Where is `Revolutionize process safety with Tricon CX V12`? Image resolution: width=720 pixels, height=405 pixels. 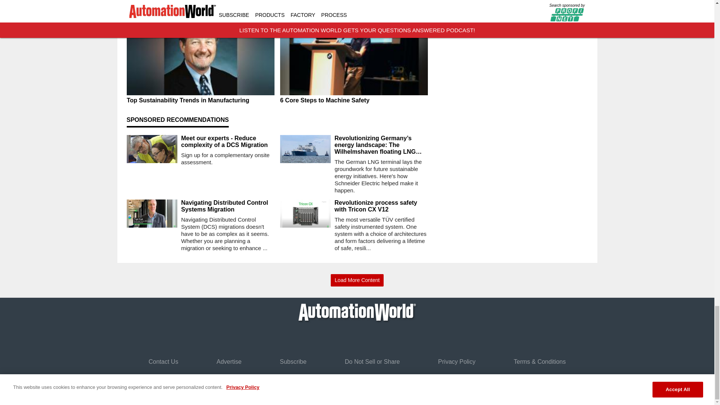
Revolutionize process safety with Tricon CX V12 is located at coordinates (381, 206).